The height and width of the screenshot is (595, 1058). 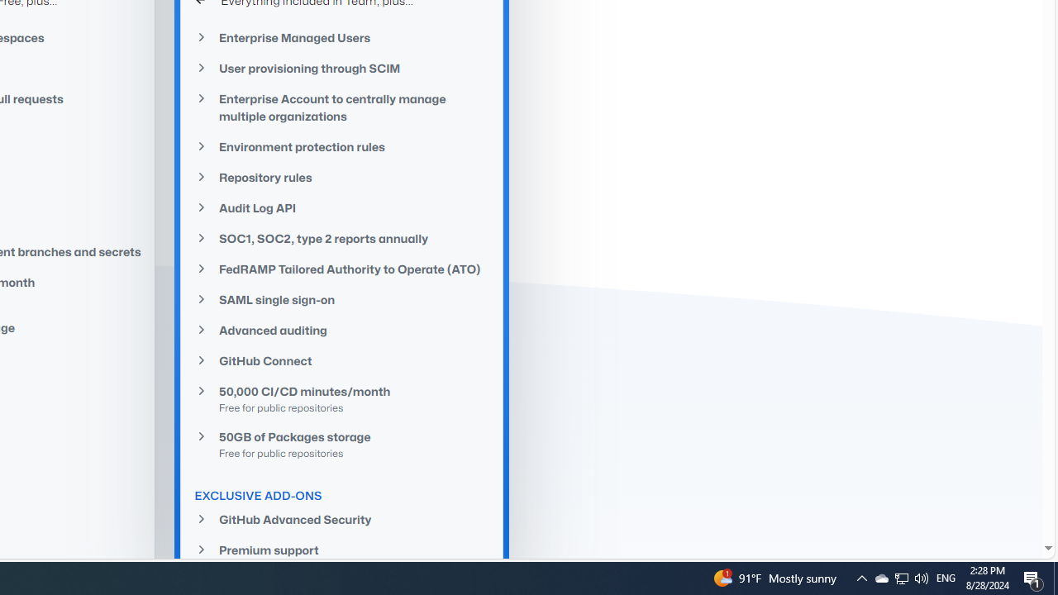 What do you see at coordinates (342, 269) in the screenshot?
I see `FedRAMP Tailored Authority to Operate (ATO)` at bounding box center [342, 269].